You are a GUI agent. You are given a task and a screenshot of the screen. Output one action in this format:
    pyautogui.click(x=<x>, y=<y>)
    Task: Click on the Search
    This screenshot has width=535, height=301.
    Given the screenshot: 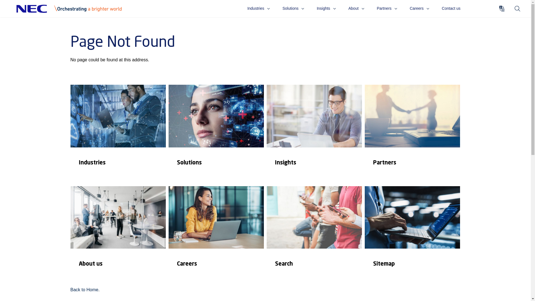 What is the action you would take?
    pyautogui.click(x=314, y=236)
    